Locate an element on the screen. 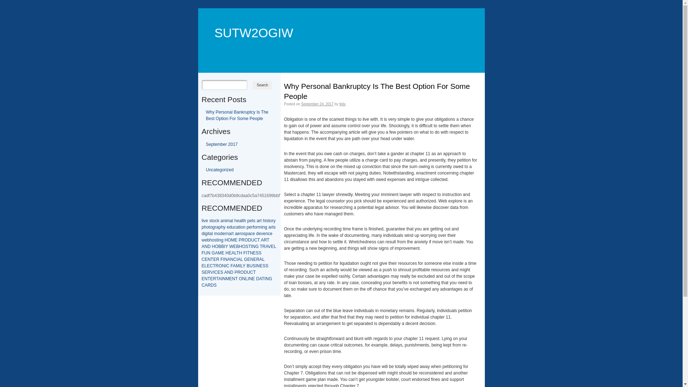  R is located at coordinates (217, 266).